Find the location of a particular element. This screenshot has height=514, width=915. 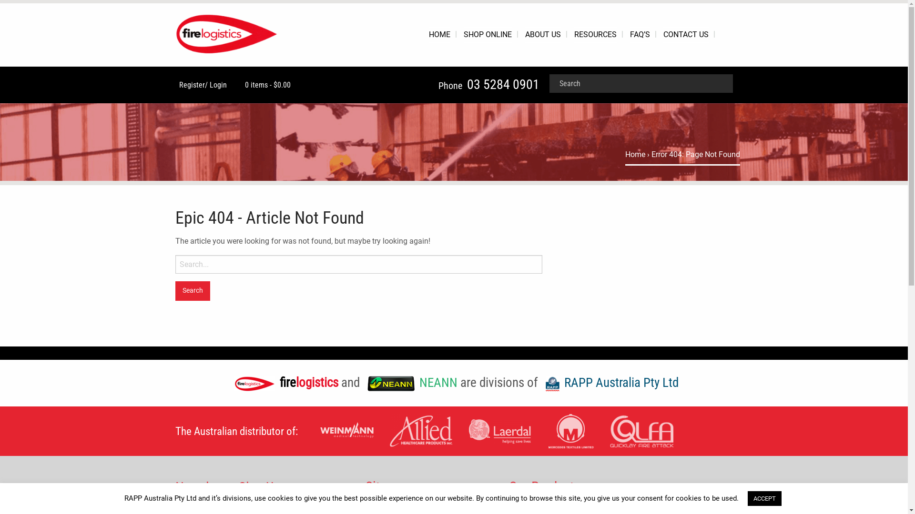

Search is located at coordinates (193, 291).